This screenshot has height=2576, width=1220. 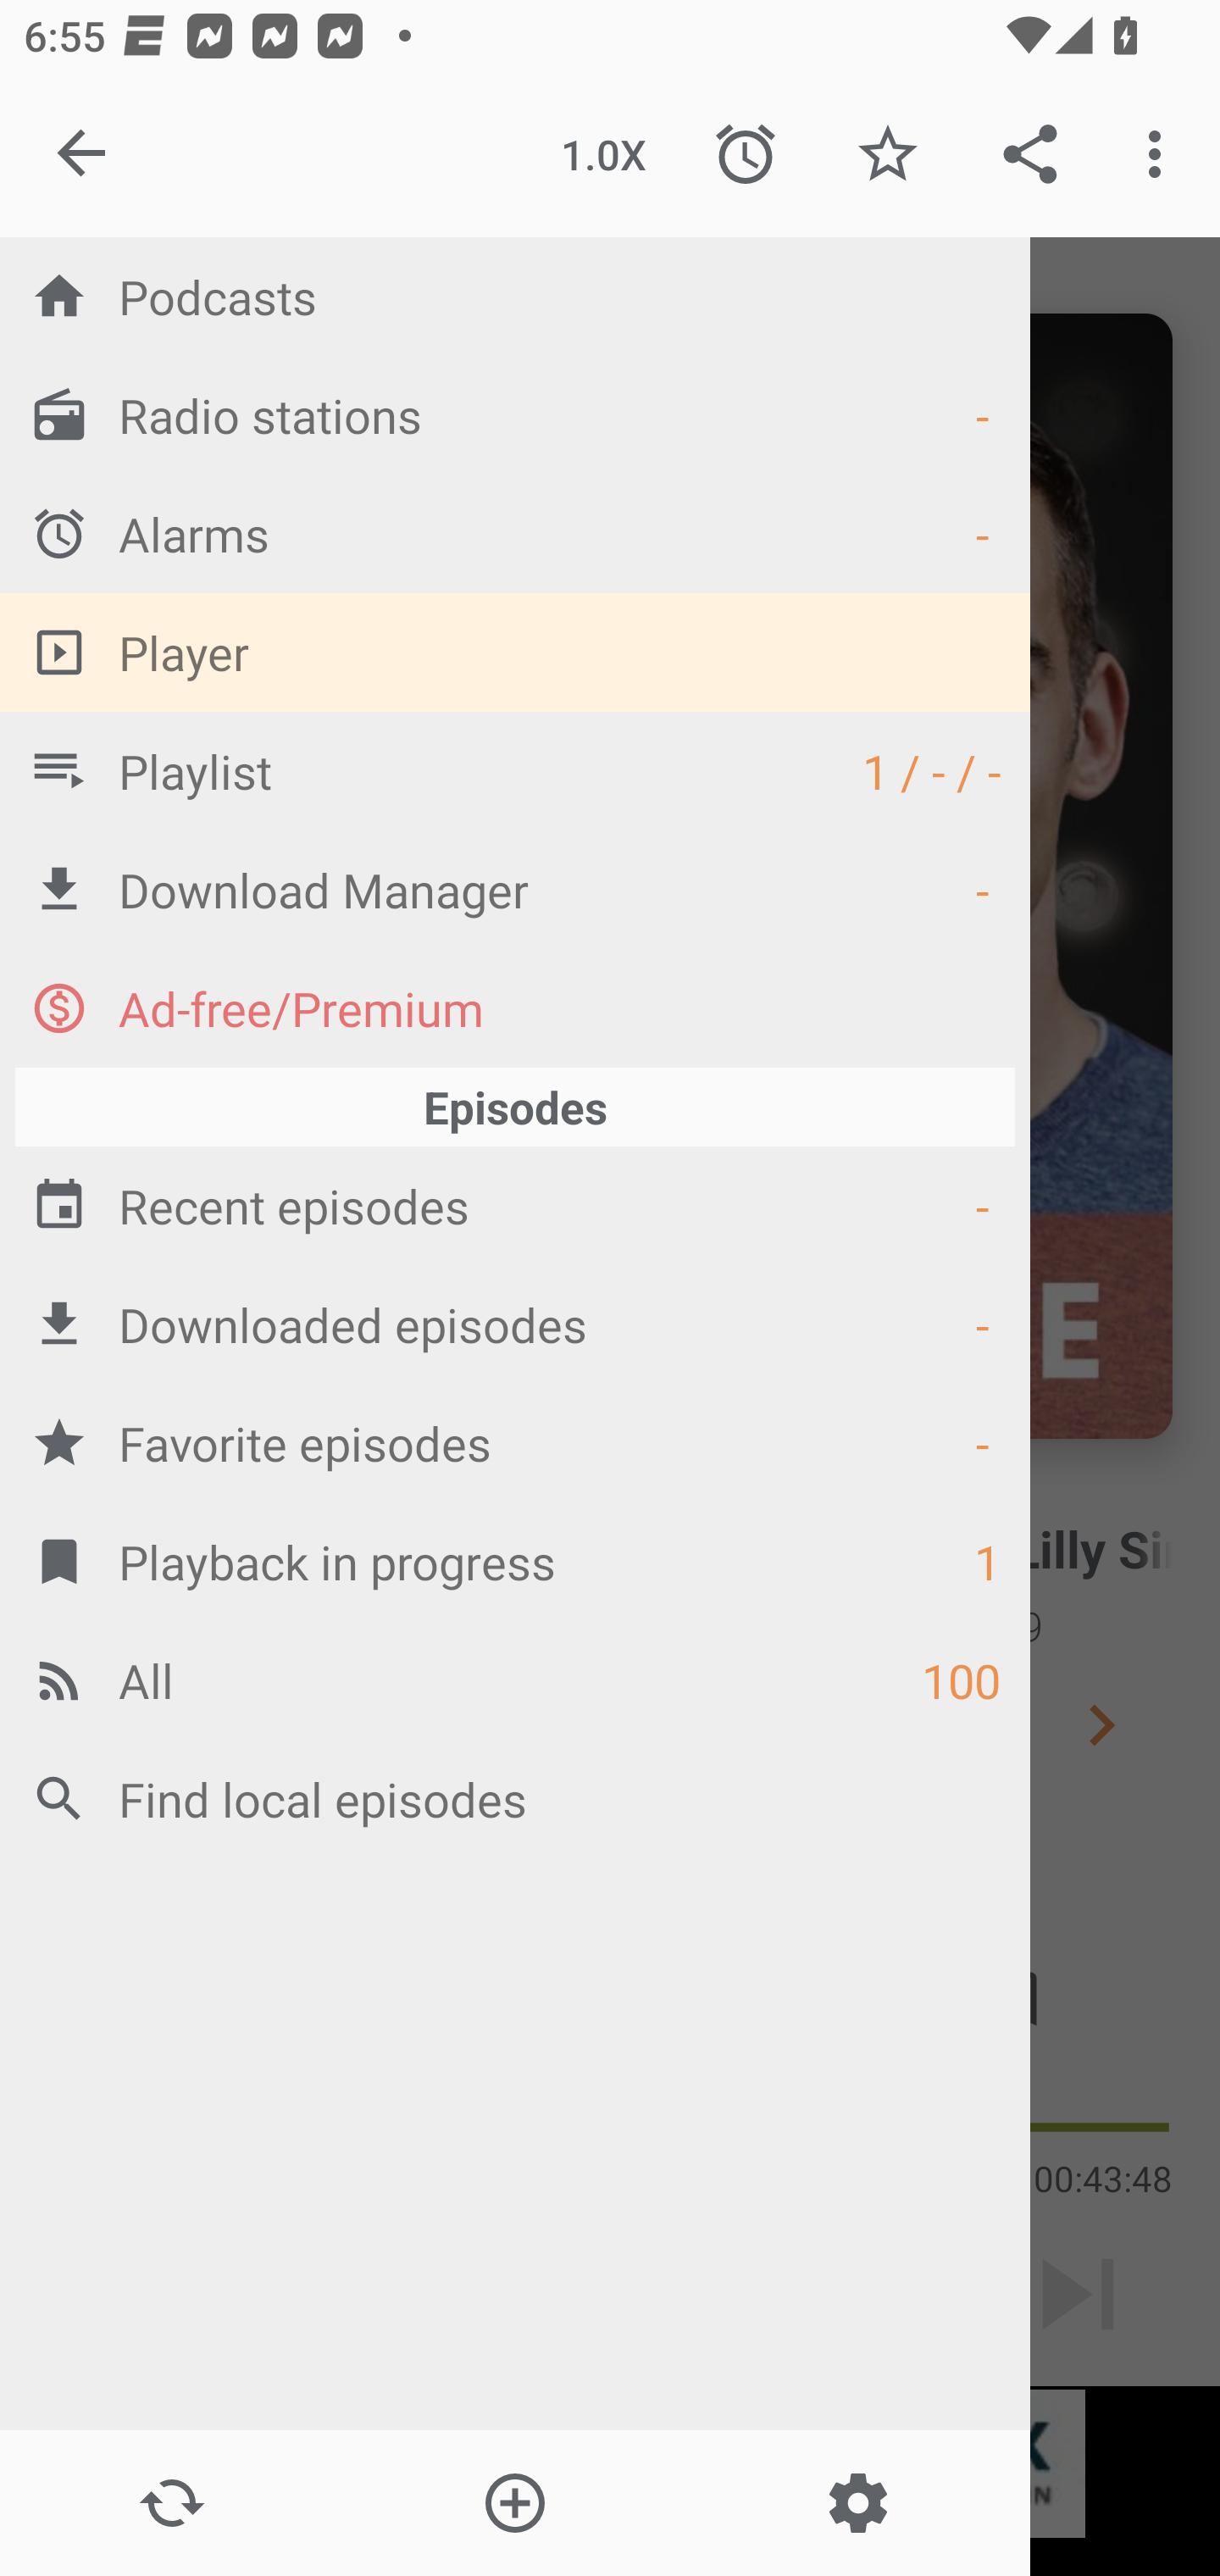 What do you see at coordinates (515, 1442) in the screenshot?
I see `Favorite episodes  - ` at bounding box center [515, 1442].